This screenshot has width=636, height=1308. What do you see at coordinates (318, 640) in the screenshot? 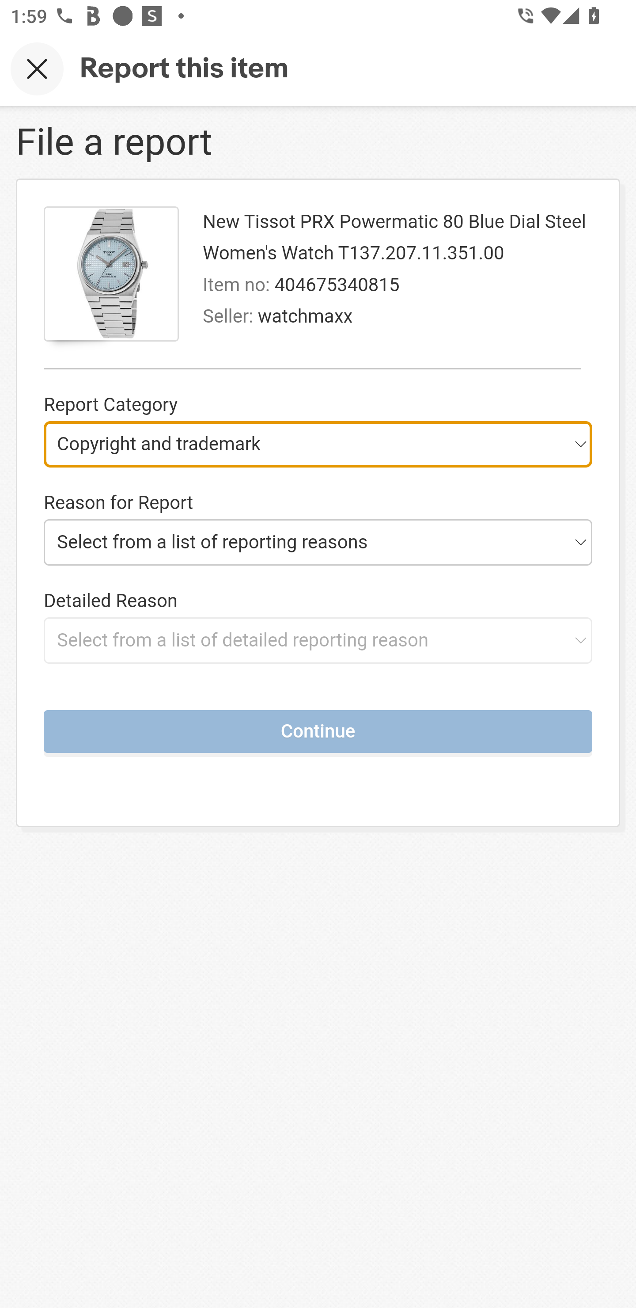
I see `Select from a list of detailed reporting reason` at bounding box center [318, 640].